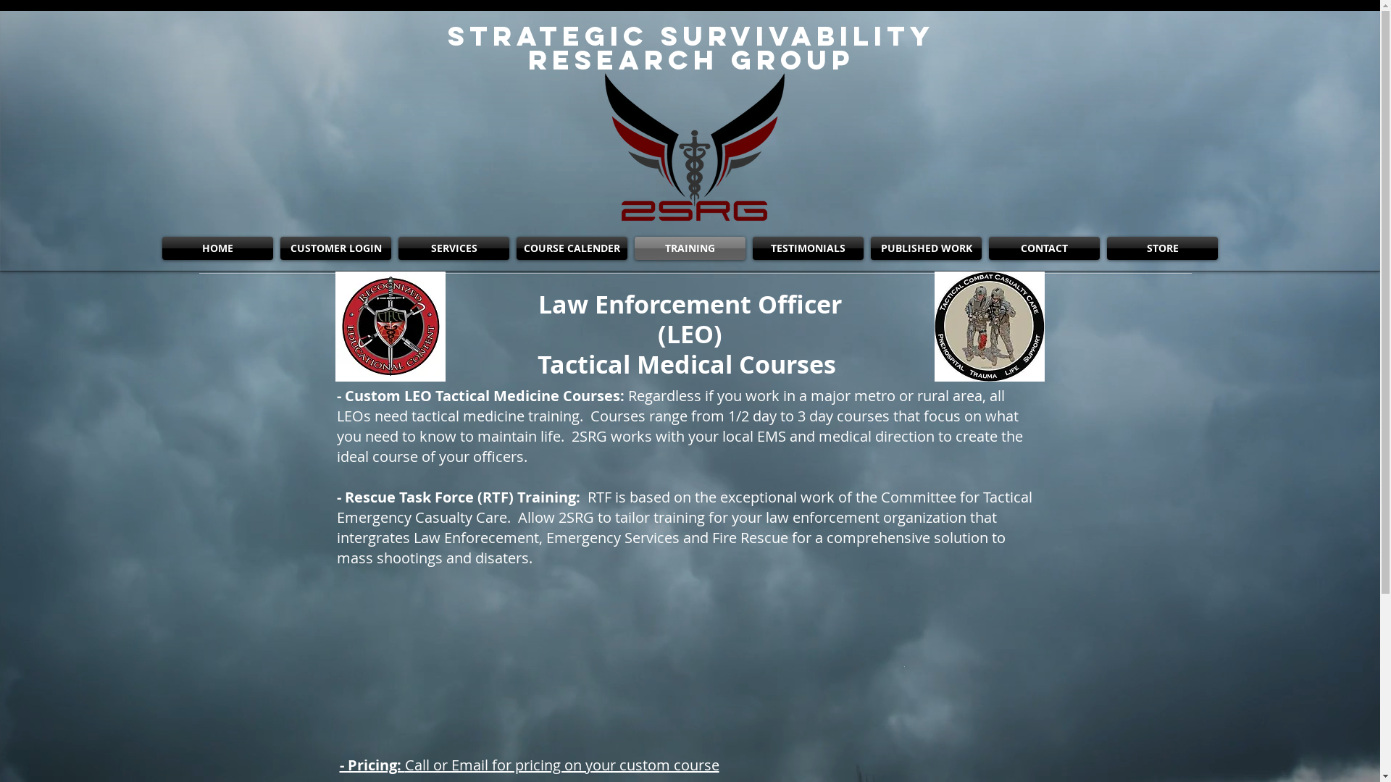  I want to click on STORE, so click(1162, 248).